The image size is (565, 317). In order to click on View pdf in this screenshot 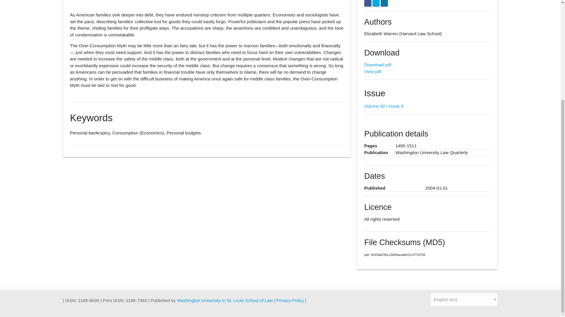, I will do `click(373, 71)`.